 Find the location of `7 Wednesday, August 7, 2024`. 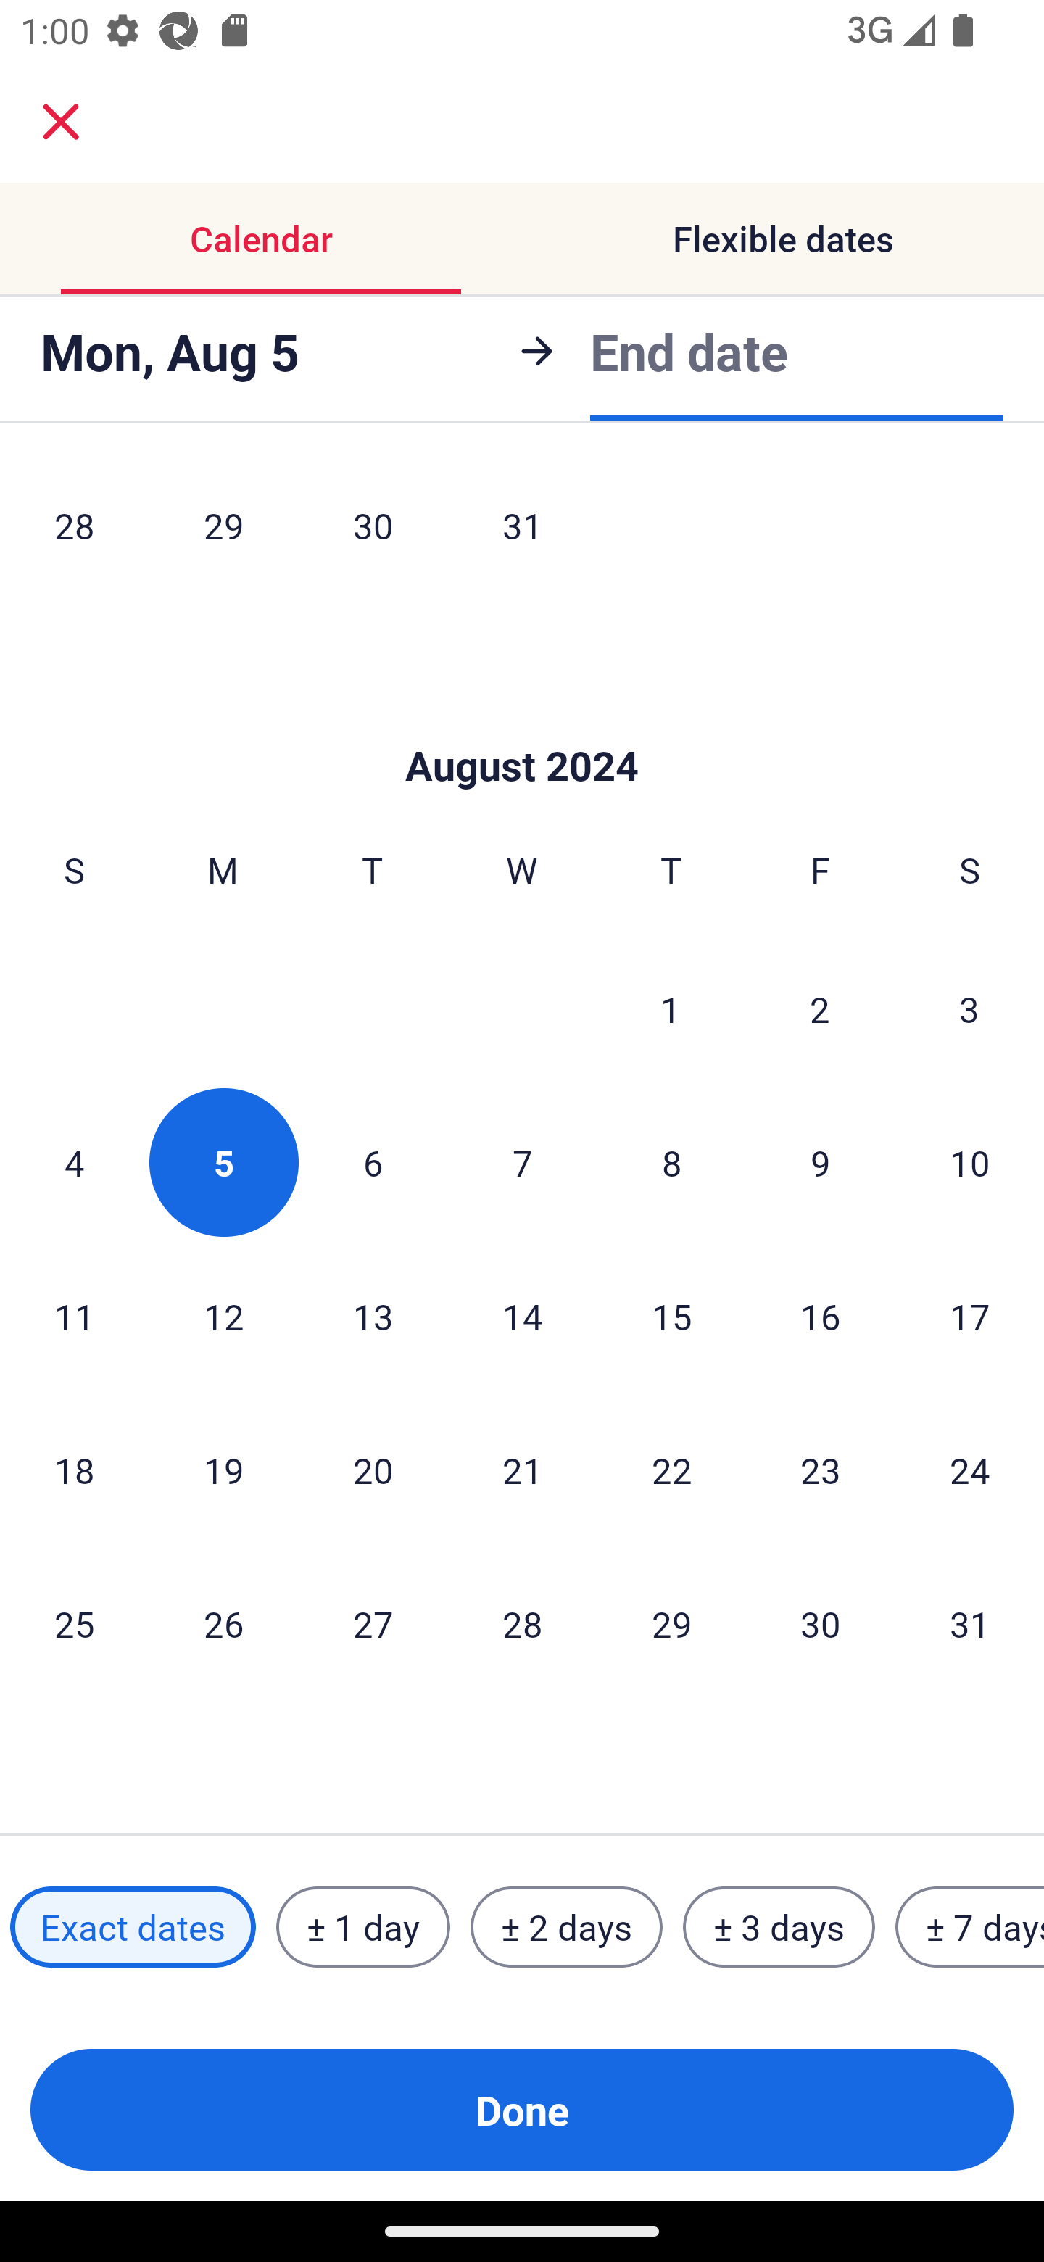

7 Wednesday, August 7, 2024 is located at coordinates (522, 1162).